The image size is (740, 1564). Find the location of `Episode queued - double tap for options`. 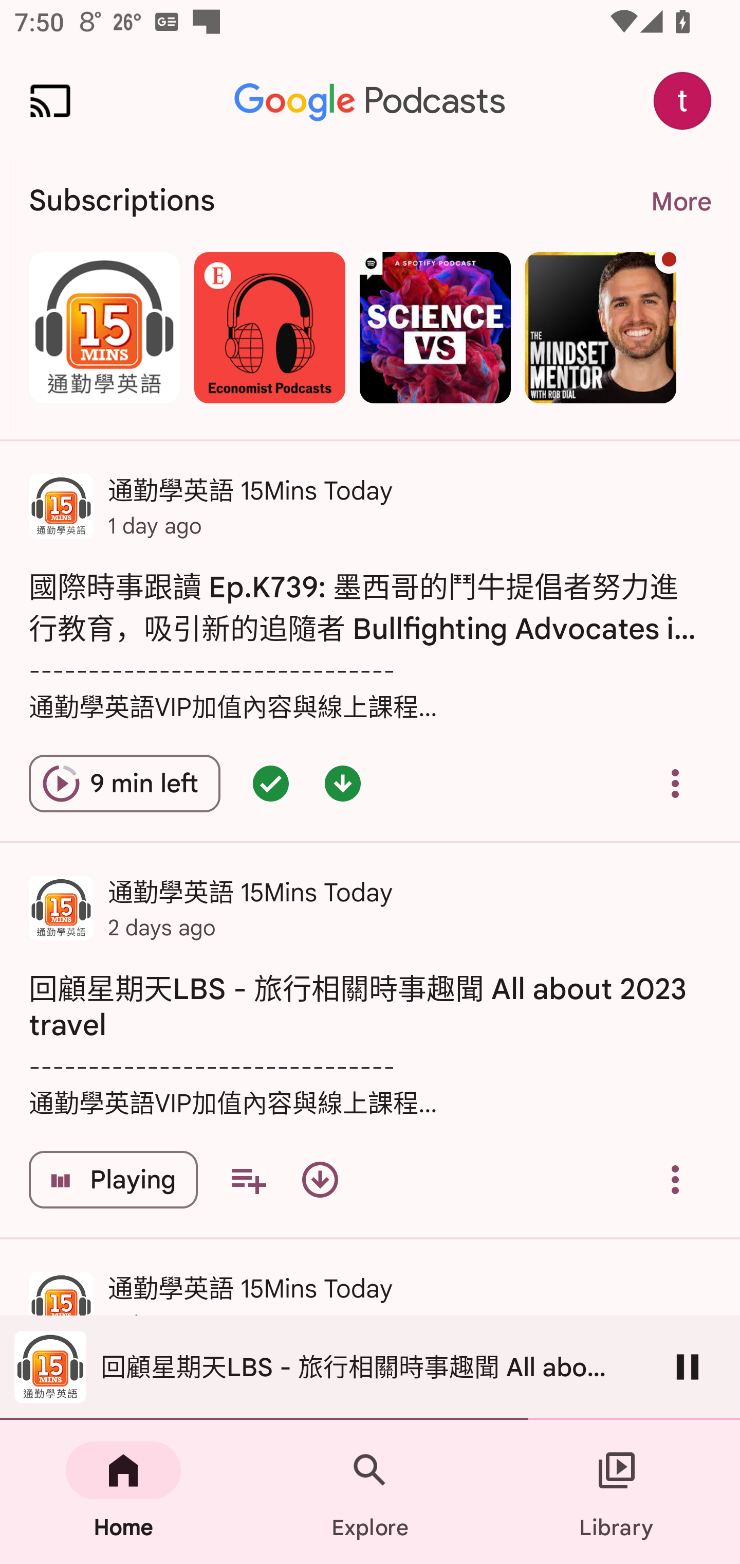

Episode queued - double tap for options is located at coordinates (270, 783).